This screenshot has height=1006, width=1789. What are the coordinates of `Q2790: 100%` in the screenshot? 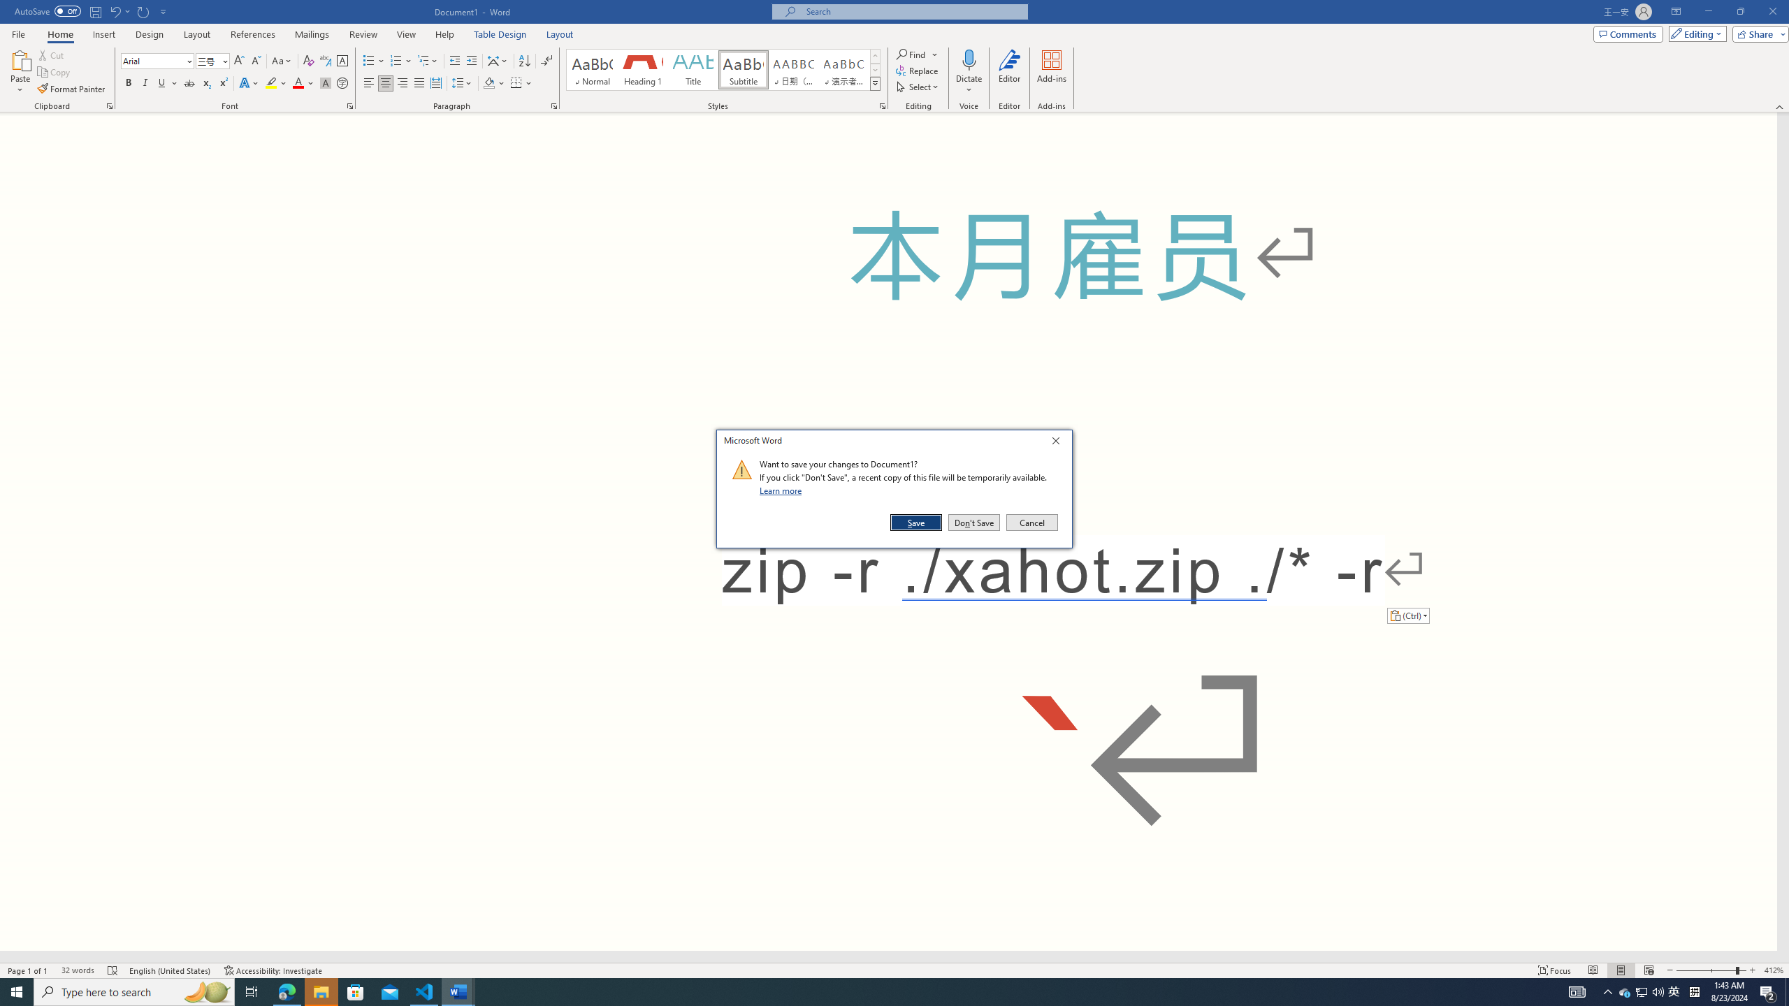 It's located at (1658, 992).